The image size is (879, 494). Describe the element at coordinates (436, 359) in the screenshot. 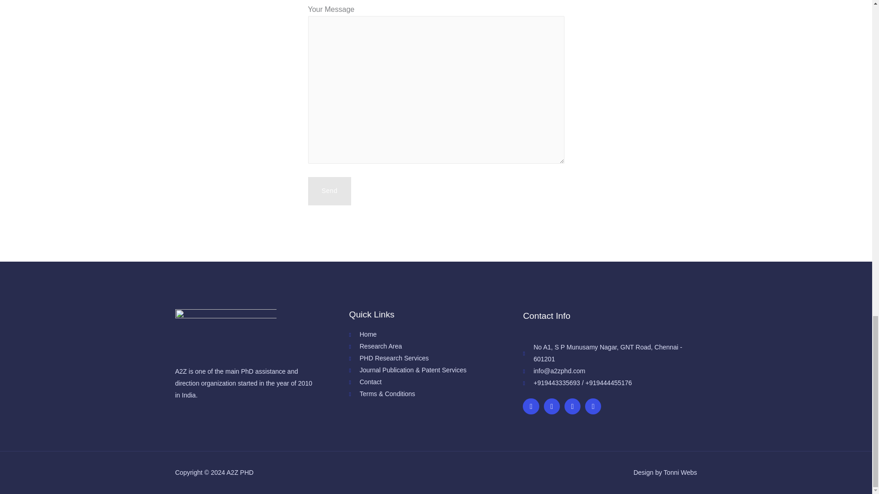

I see `PHD Research Services` at that location.